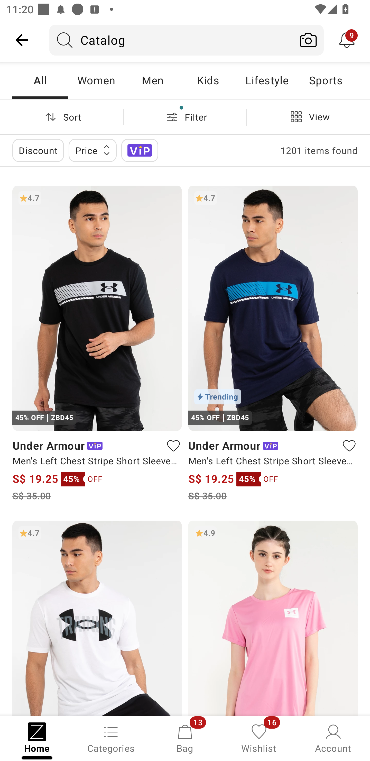  I want to click on Sort, so click(61, 117).